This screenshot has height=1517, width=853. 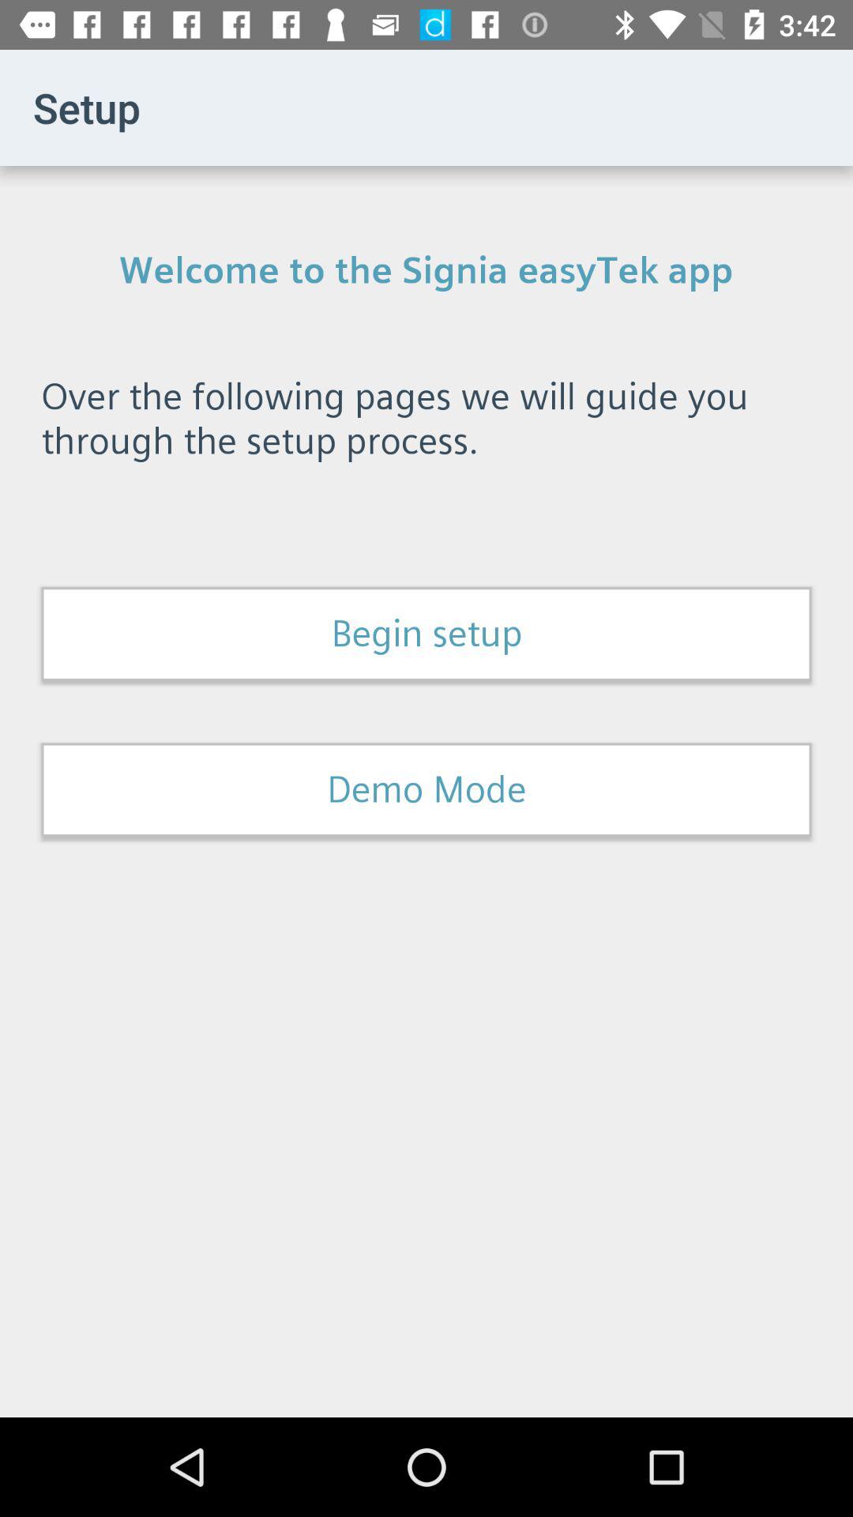 I want to click on jump until the demo mode, so click(x=426, y=789).